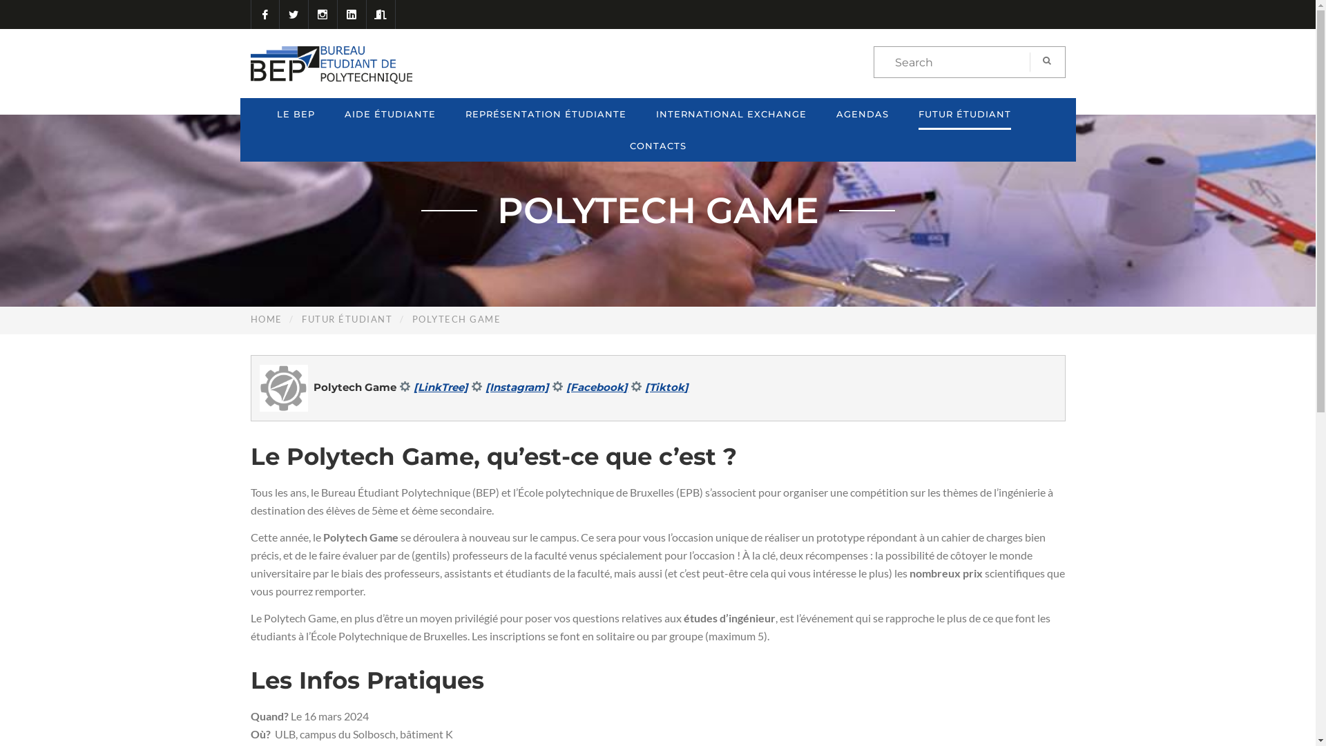 Image resolution: width=1326 pixels, height=746 pixels. I want to click on CONTACTS, so click(658, 146).